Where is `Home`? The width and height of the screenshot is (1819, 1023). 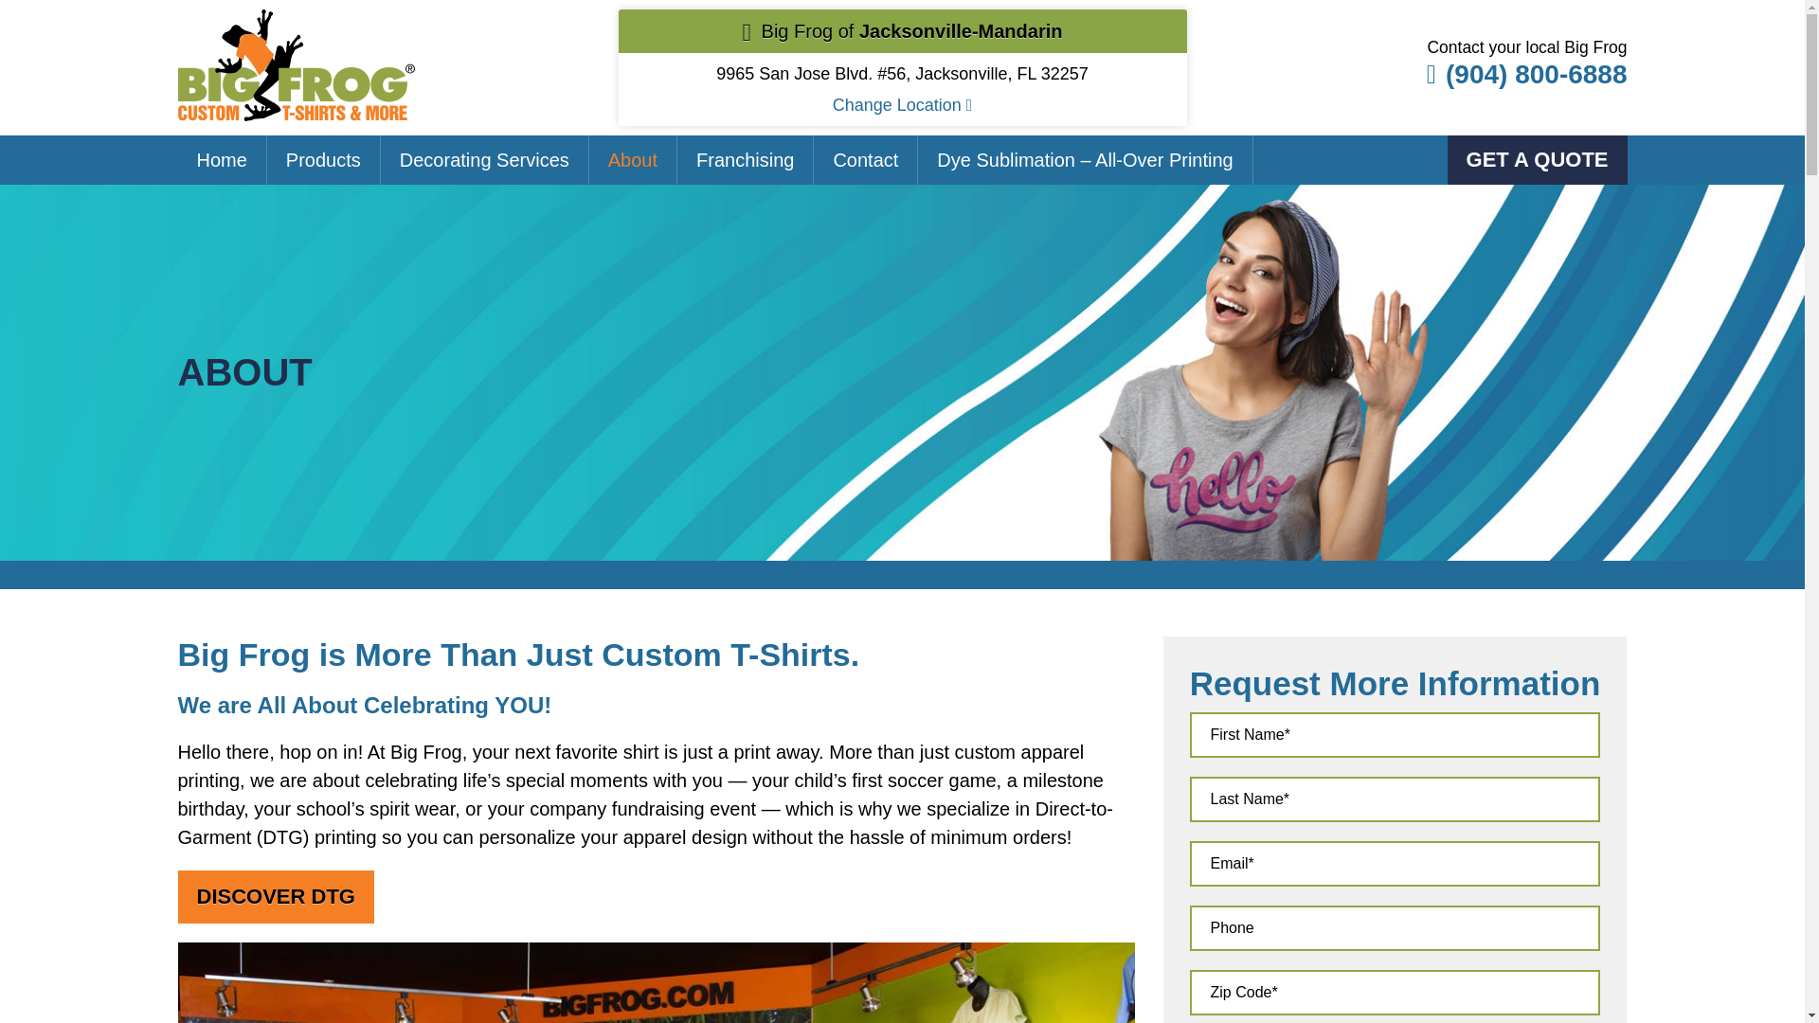 Home is located at coordinates (222, 160).